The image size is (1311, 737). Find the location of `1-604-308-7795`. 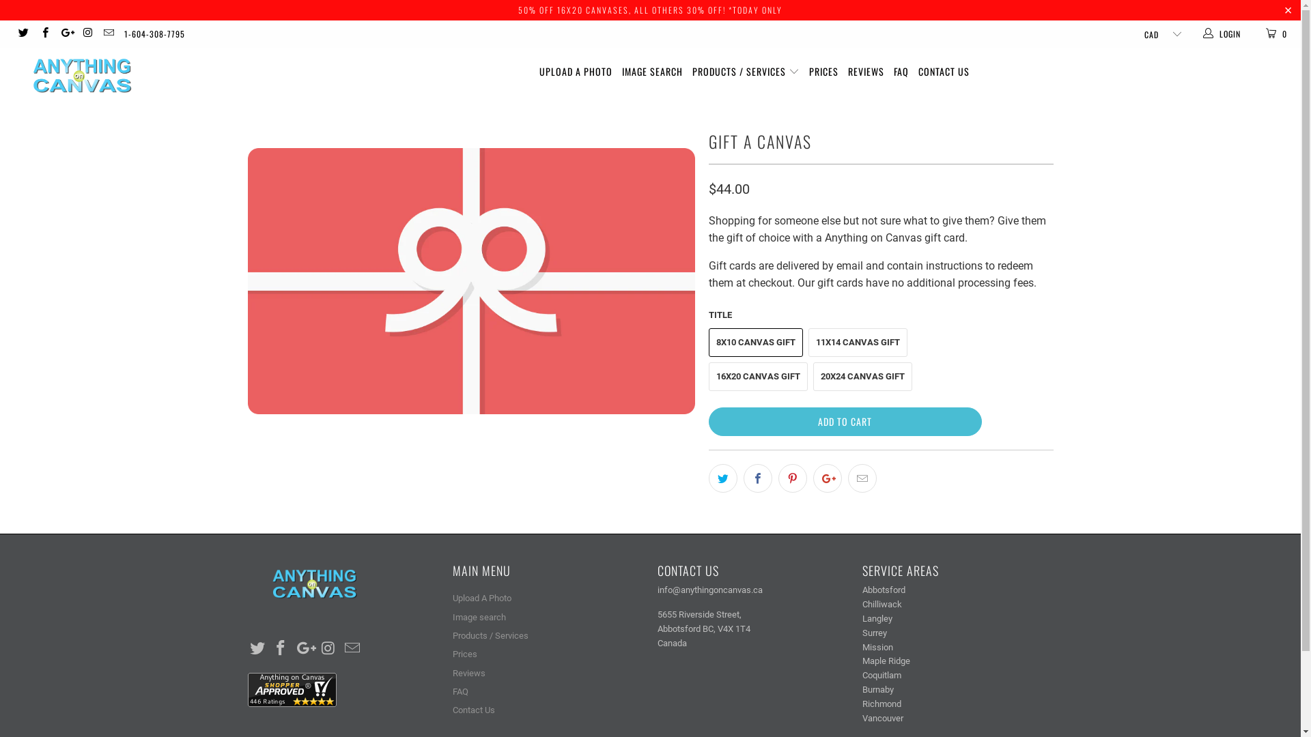

1-604-308-7795 is located at coordinates (154, 34).